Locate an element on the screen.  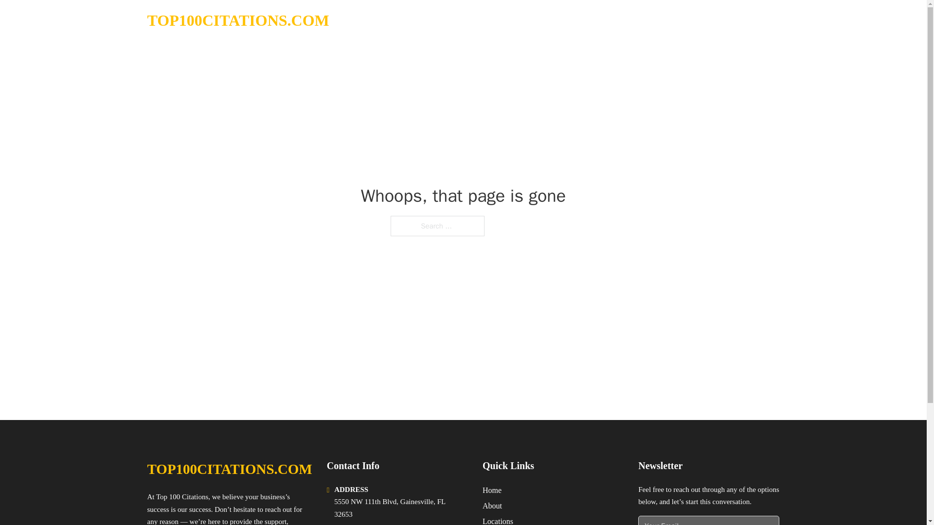
TOP100CITATIONS.COM is located at coordinates (229, 469).